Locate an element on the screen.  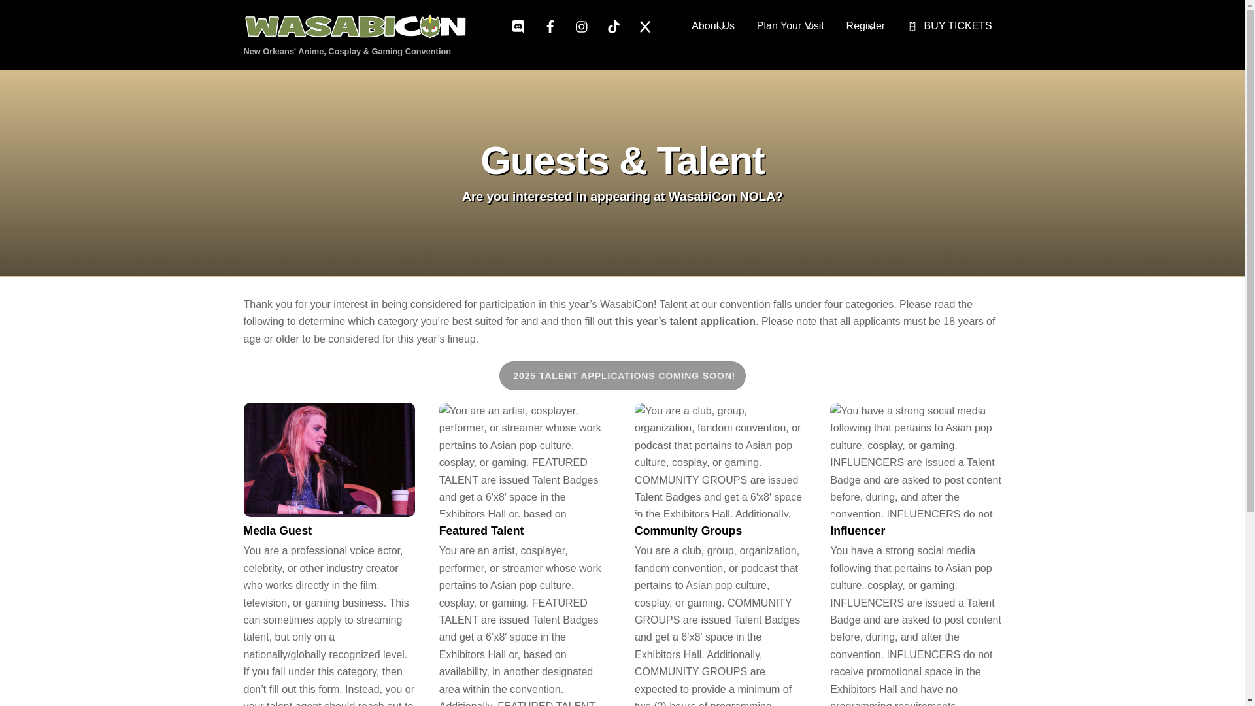
BUY TICKETS is located at coordinates (950, 26).